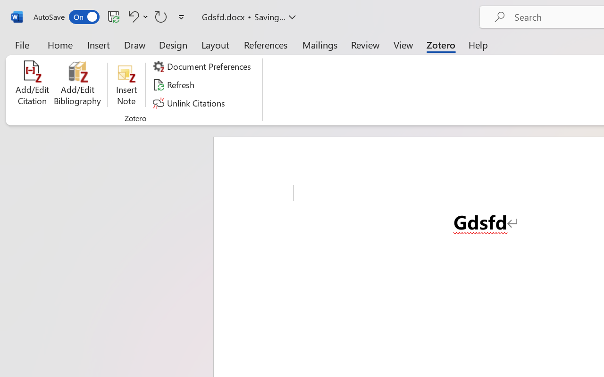  Describe the element at coordinates (203, 66) in the screenshot. I see `Document Preferences` at that location.